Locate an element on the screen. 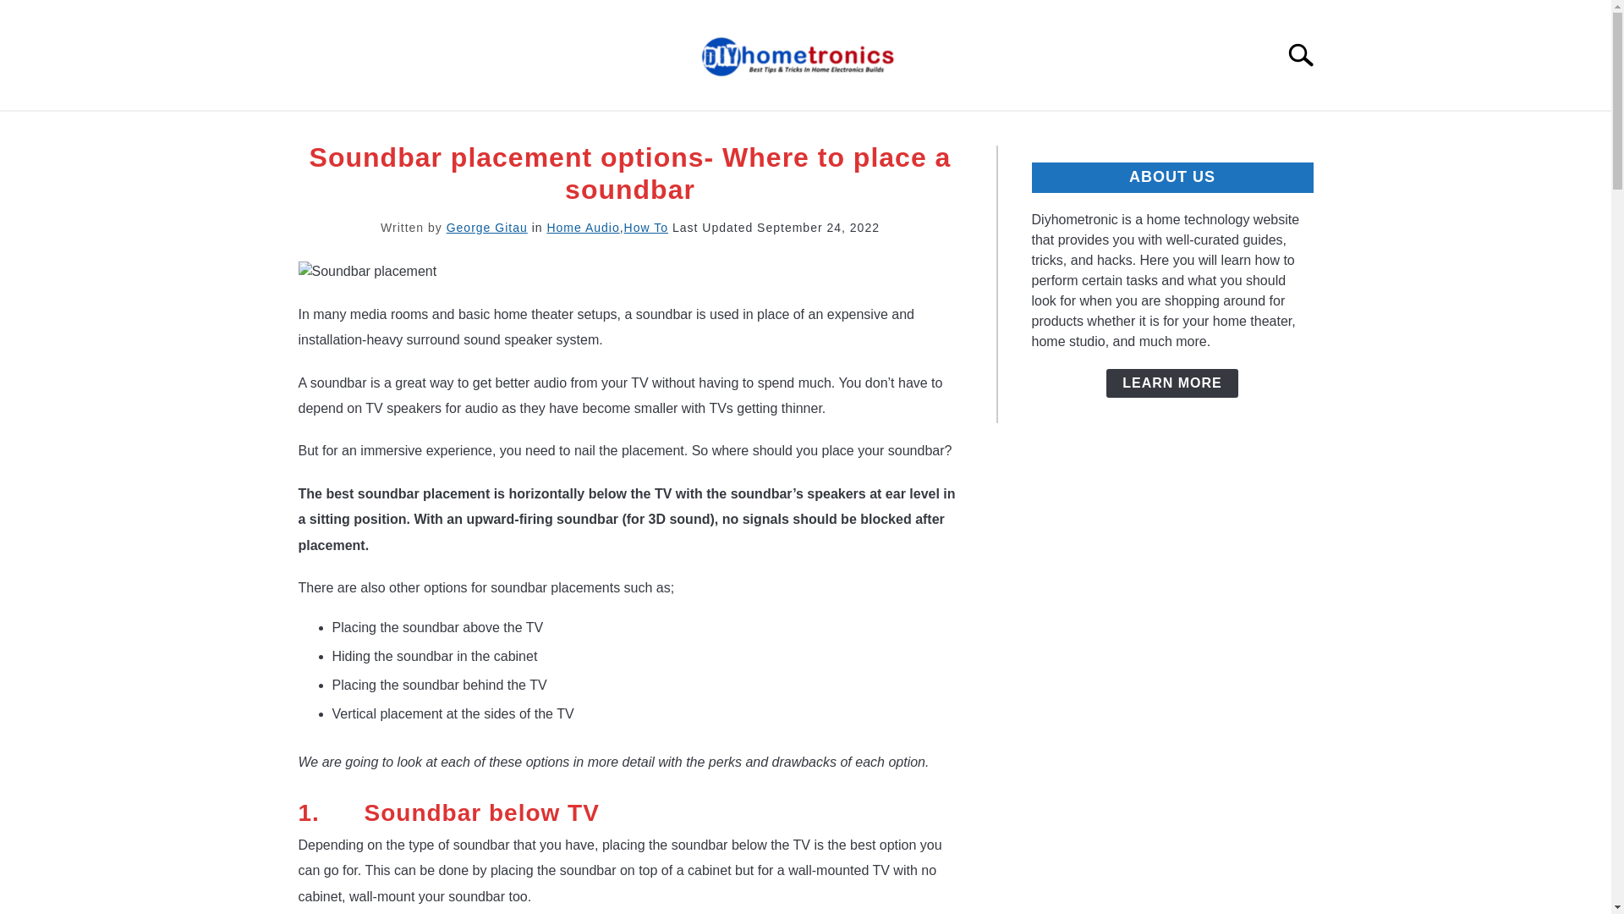  HOME AUDIO is located at coordinates (760, 130).